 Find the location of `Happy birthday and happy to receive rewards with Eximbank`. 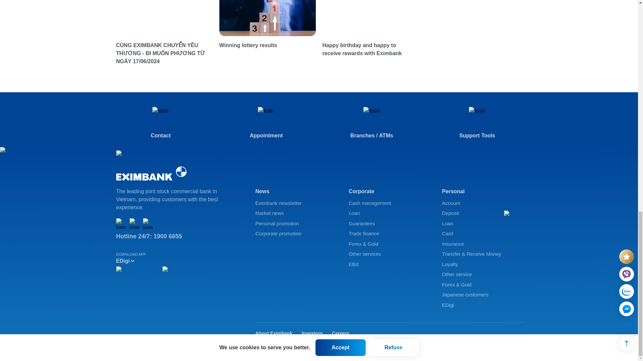

Happy birthday and happy to receive rewards with Eximbank is located at coordinates (370, 49).